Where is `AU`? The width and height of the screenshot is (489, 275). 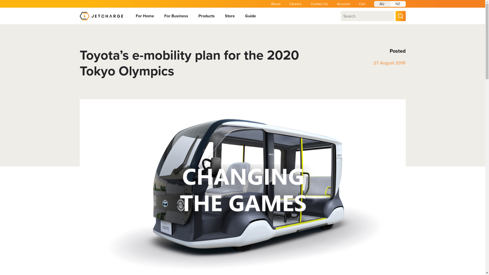 AU is located at coordinates (382, 4).